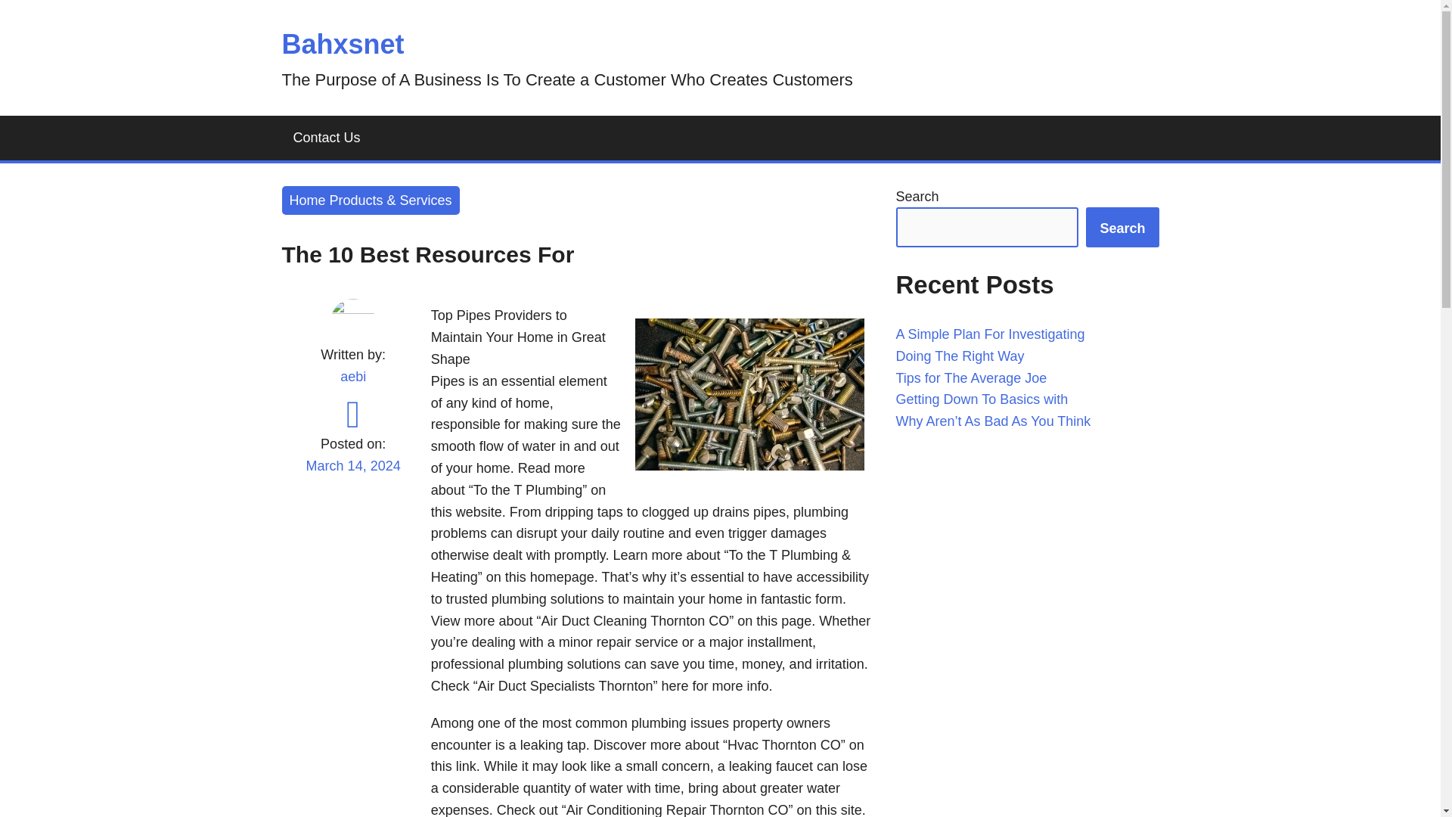 This screenshot has height=817, width=1452. I want to click on March 14, 2024, so click(352, 475).